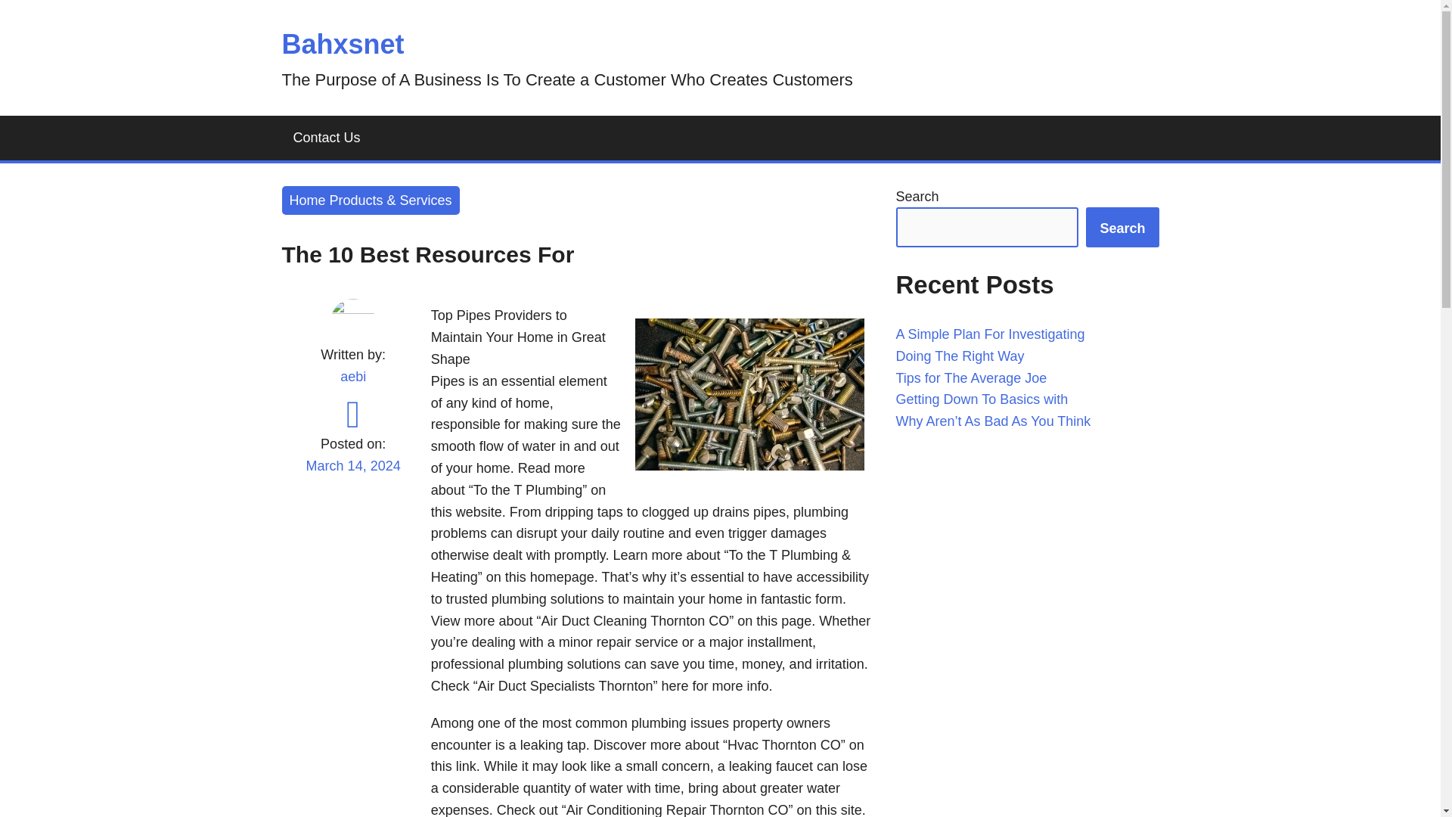 This screenshot has height=817, width=1452. I want to click on March 14, 2024, so click(352, 475).